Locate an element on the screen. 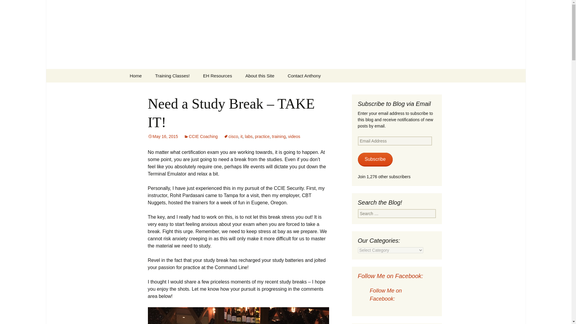  training is located at coordinates (279, 136).